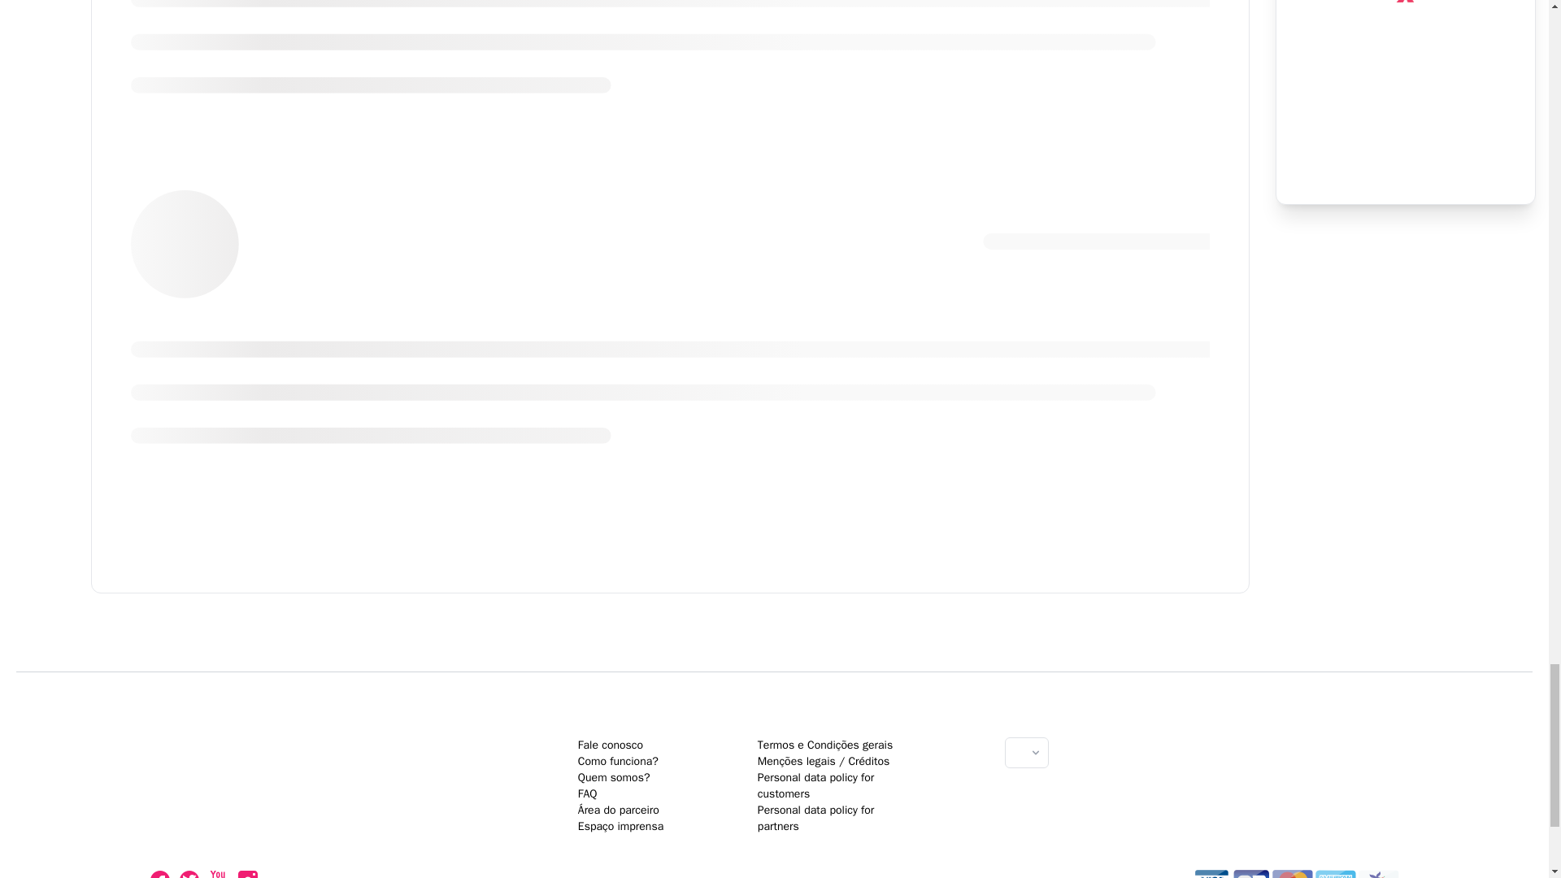  What do you see at coordinates (610, 745) in the screenshot?
I see `Fale conosco` at bounding box center [610, 745].